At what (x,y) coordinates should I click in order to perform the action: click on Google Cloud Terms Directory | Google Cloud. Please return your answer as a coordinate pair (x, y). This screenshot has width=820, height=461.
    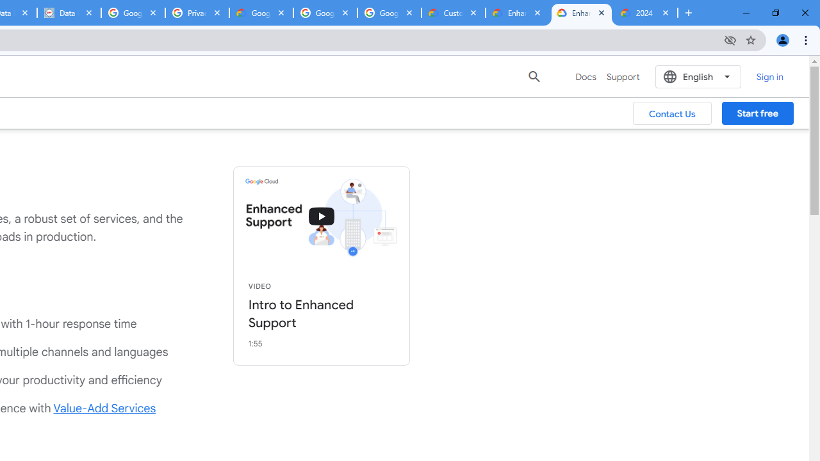
    Looking at the image, I should click on (261, 13).